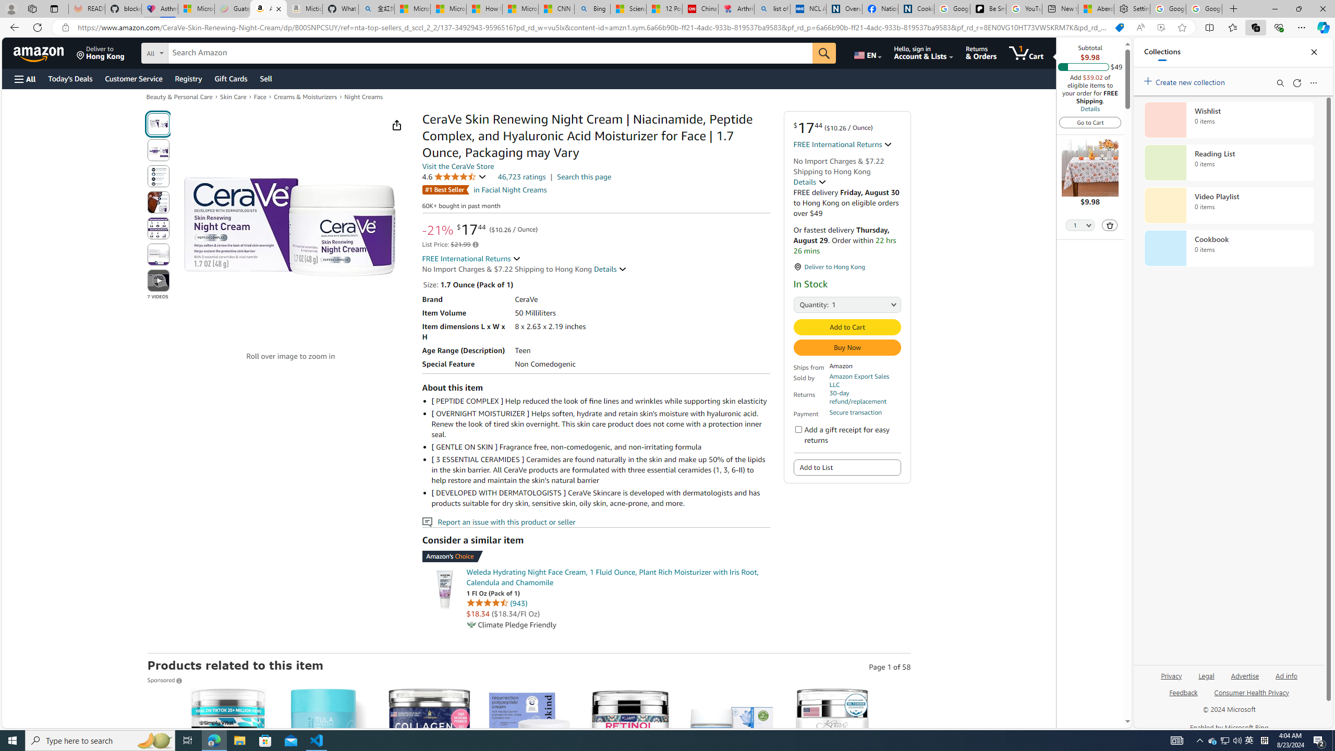  What do you see at coordinates (179, 96) in the screenshot?
I see `Beauty & Personal Care` at bounding box center [179, 96].